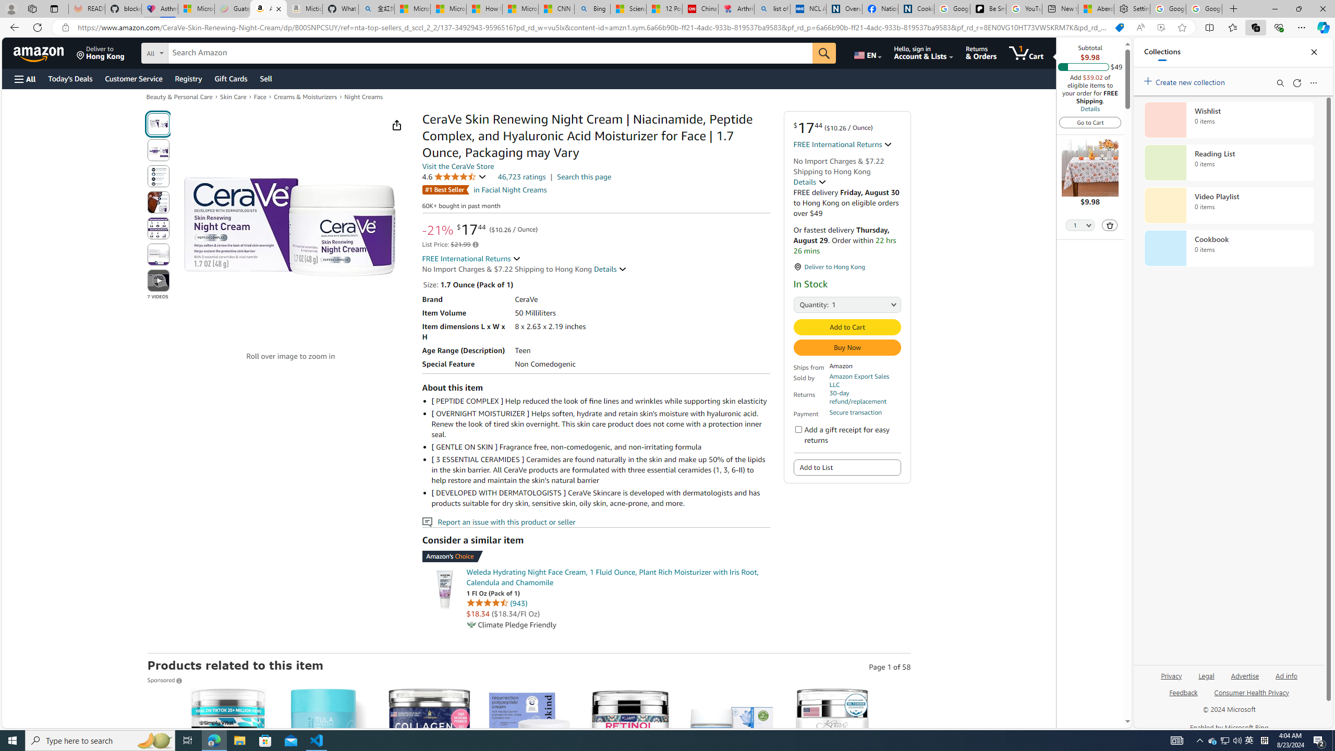  What do you see at coordinates (179, 96) in the screenshot?
I see `Beauty & Personal Care` at bounding box center [179, 96].